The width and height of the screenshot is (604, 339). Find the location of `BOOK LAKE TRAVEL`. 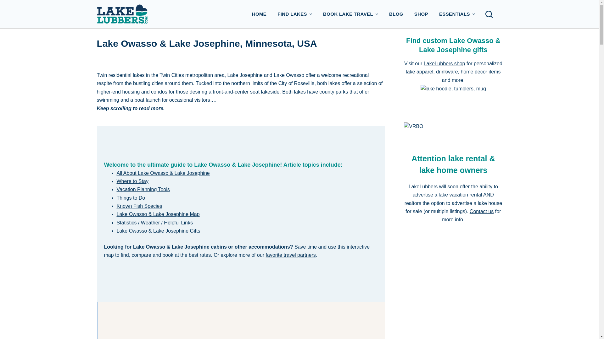

BOOK LAKE TRAVEL is located at coordinates (350, 14).